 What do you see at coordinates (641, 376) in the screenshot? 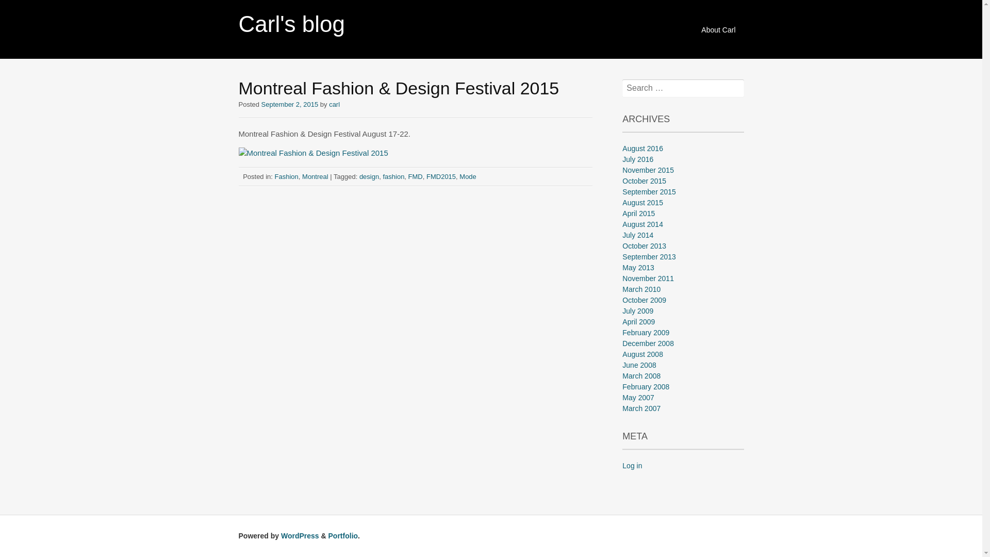
I see `March 2008` at bounding box center [641, 376].